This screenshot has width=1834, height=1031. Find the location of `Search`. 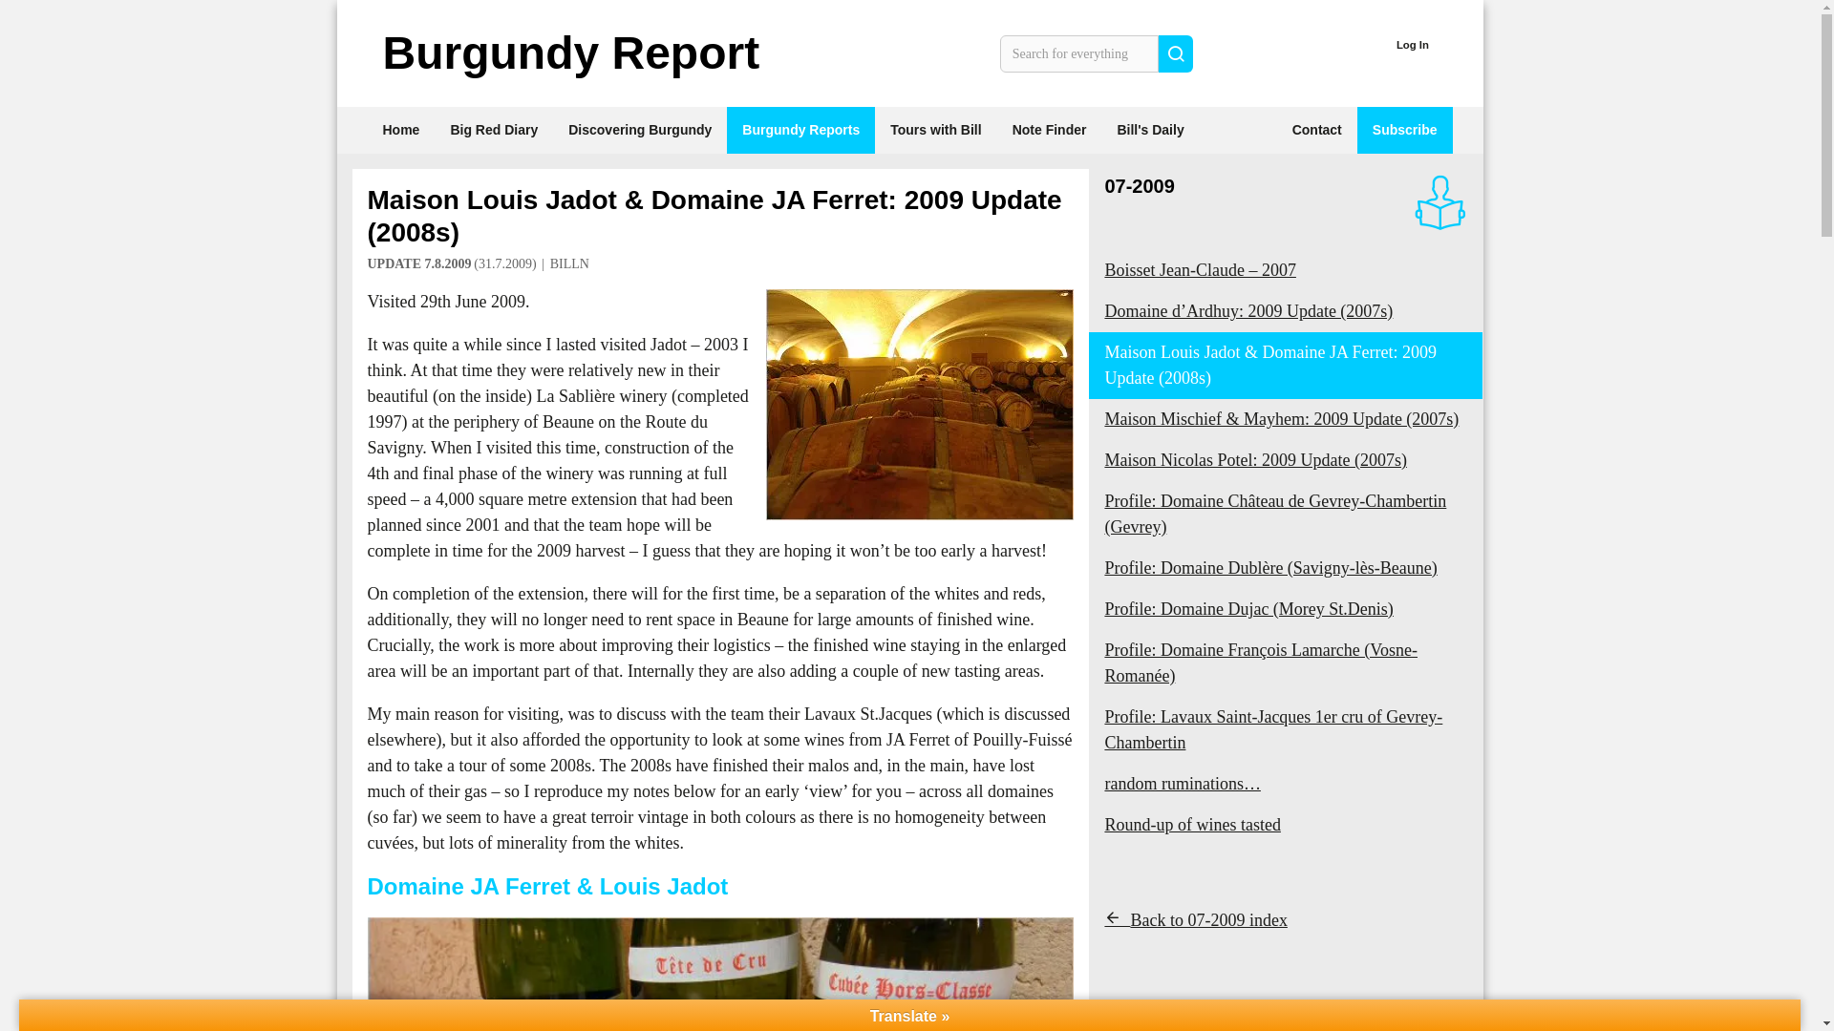

Search is located at coordinates (1176, 52).